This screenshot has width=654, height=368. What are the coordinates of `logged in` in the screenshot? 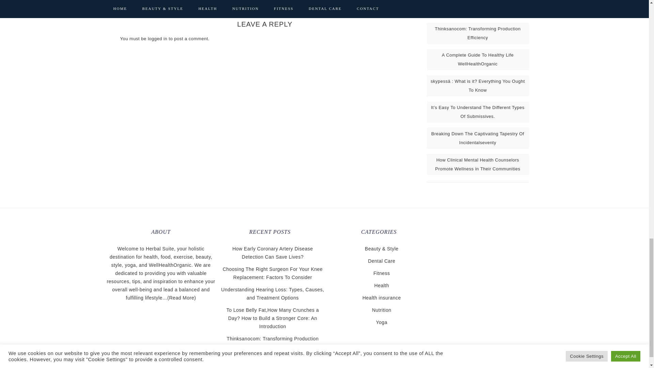 It's located at (157, 38).